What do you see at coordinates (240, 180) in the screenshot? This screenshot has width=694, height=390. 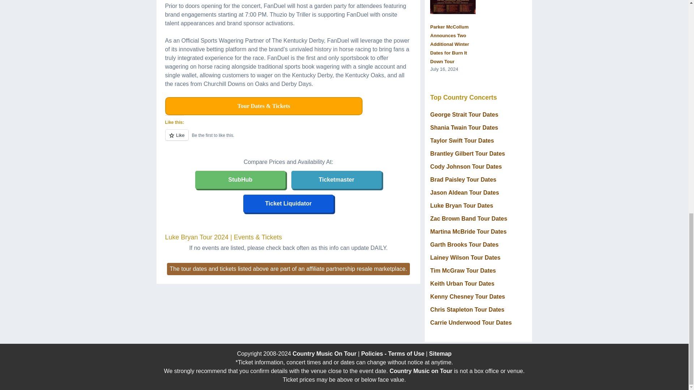 I see `Find Luke Bryan Tickets` at bounding box center [240, 180].